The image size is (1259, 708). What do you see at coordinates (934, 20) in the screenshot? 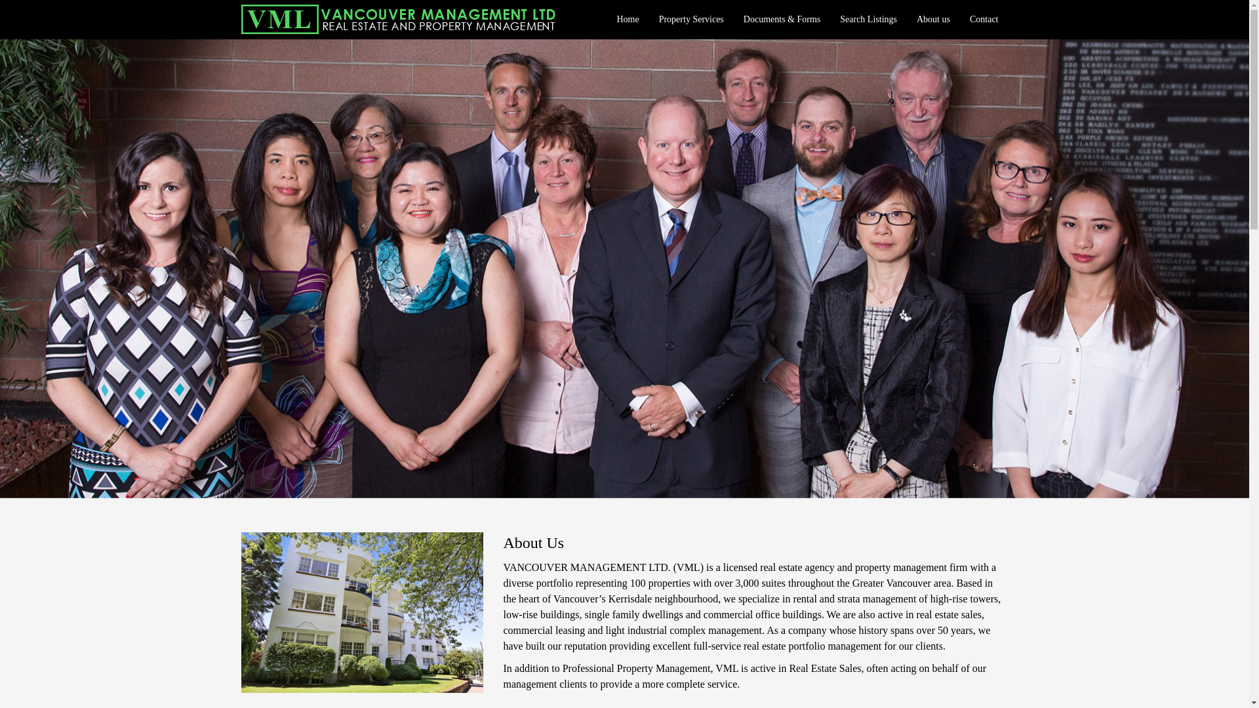
I see `About us` at bounding box center [934, 20].